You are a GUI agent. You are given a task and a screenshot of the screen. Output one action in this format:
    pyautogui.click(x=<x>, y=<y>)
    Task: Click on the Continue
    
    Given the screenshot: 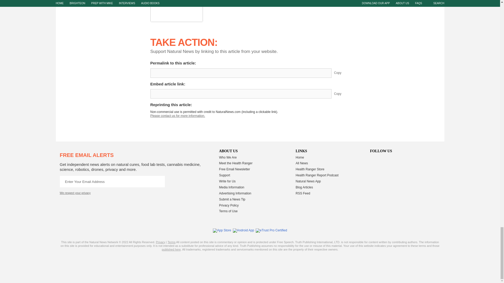 What is the action you would take?
    pyautogui.click(x=159, y=181)
    